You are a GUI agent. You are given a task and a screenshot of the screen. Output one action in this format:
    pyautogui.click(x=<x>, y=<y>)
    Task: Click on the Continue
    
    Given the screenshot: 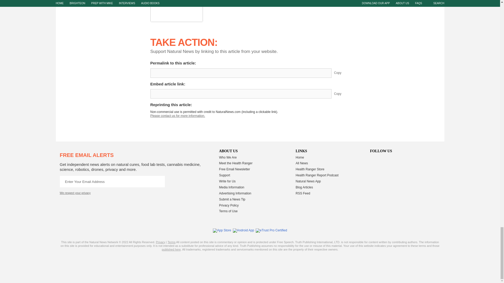 What is the action you would take?
    pyautogui.click(x=159, y=181)
    